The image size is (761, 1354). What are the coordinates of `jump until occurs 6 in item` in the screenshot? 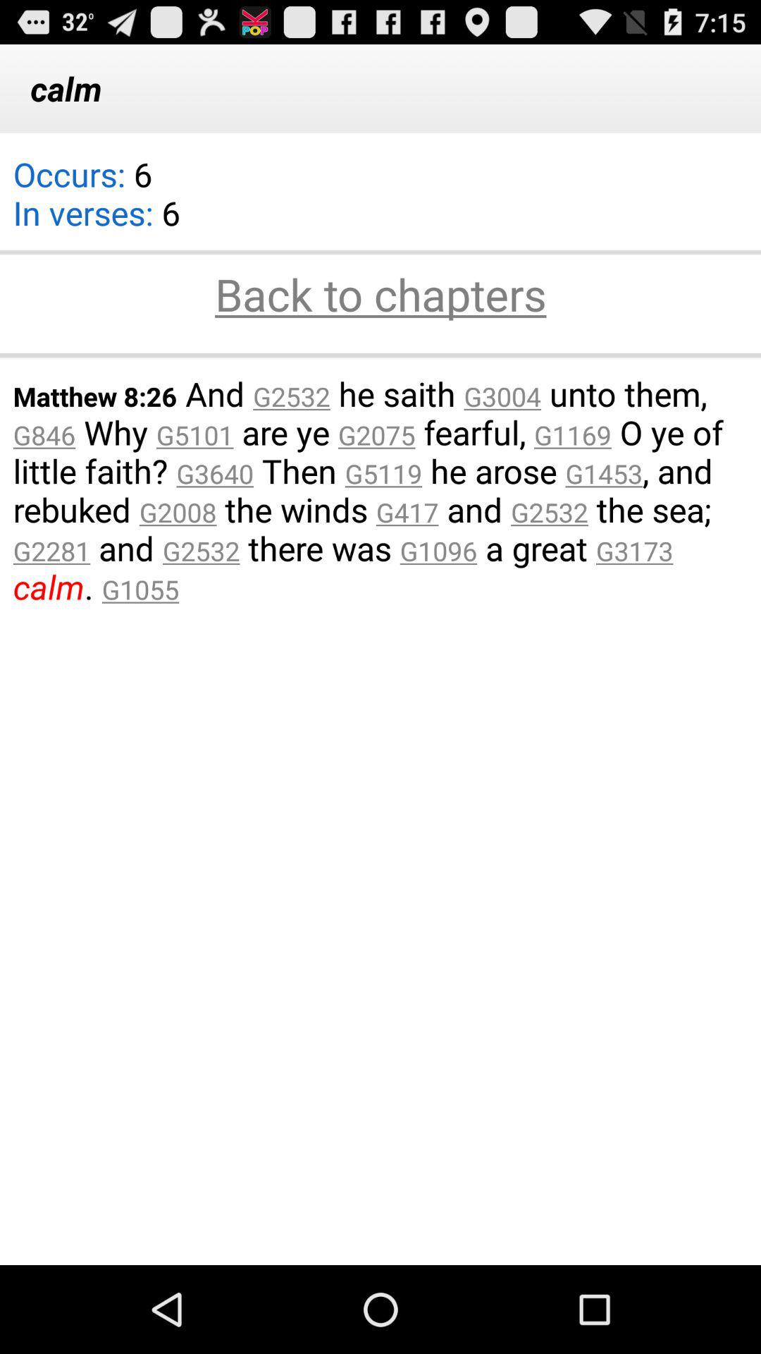 It's located at (96, 203).